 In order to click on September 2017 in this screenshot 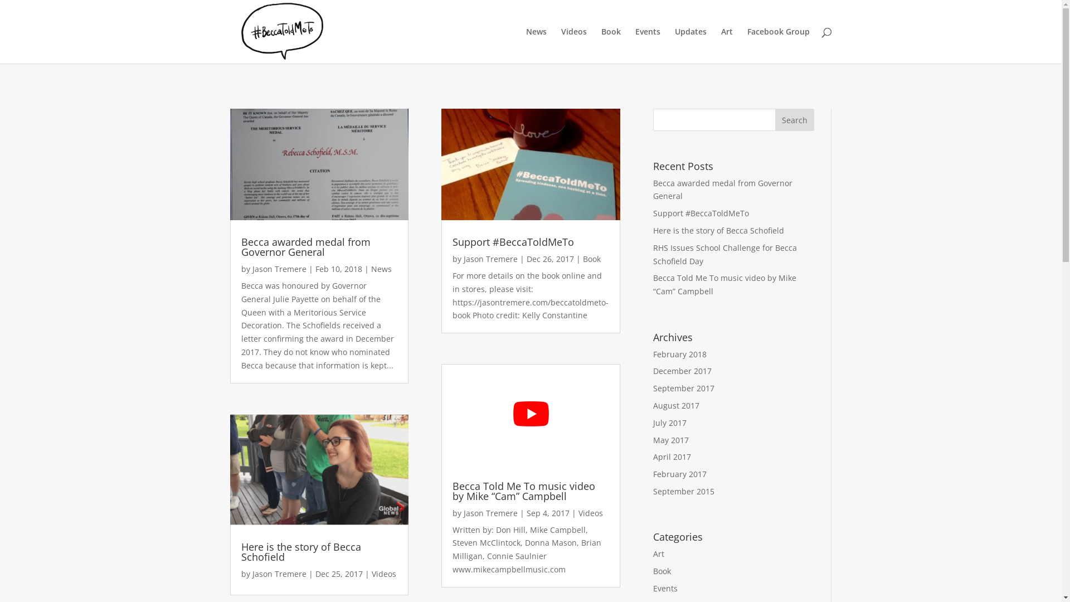, I will do `click(684, 388)`.